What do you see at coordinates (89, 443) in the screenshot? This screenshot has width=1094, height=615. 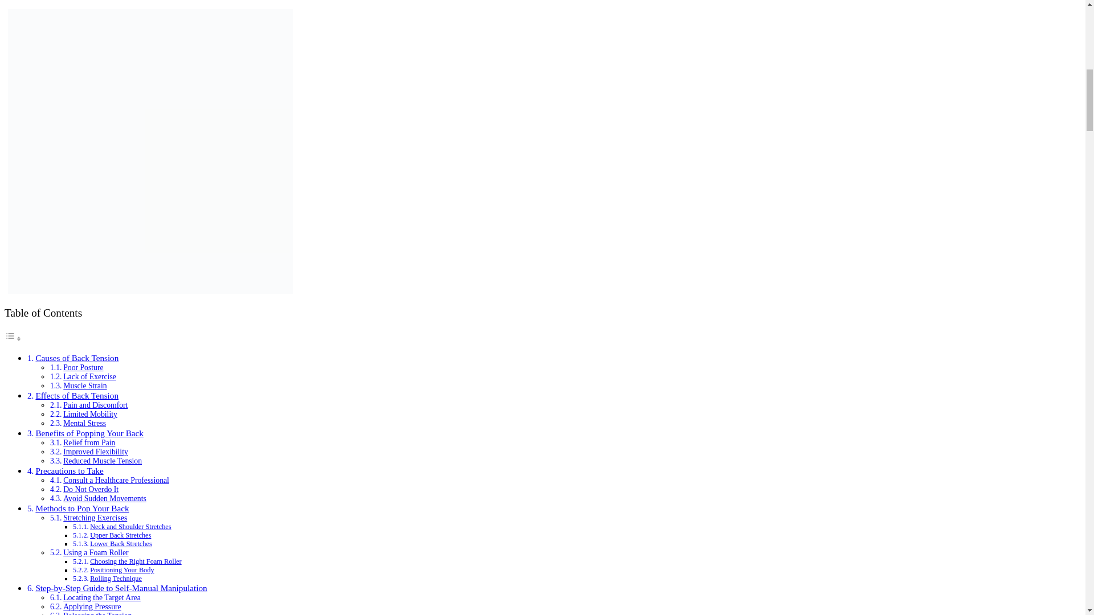 I see `Relief from Pain` at bounding box center [89, 443].